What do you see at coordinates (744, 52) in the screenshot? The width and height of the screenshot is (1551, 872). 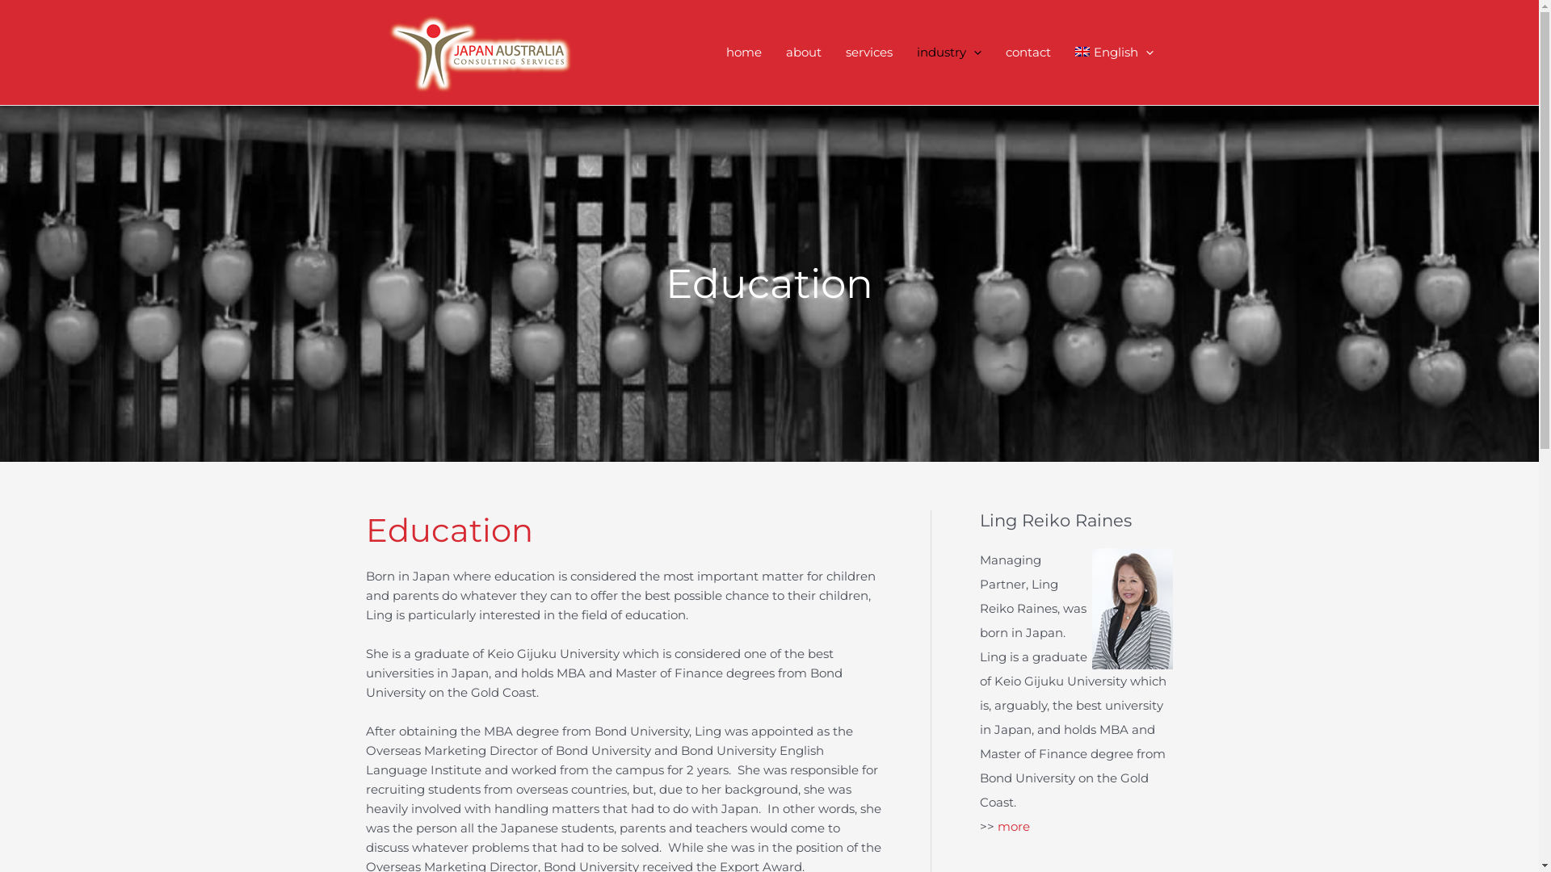 I see `home` at bounding box center [744, 52].